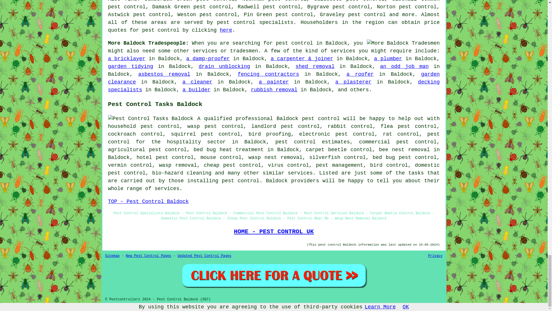 This screenshot has height=311, width=552. I want to click on household pest control, so click(144, 126).